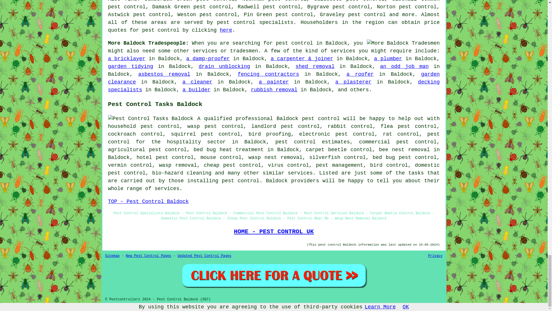 This screenshot has height=311, width=552. I want to click on household pest control, so click(144, 126).